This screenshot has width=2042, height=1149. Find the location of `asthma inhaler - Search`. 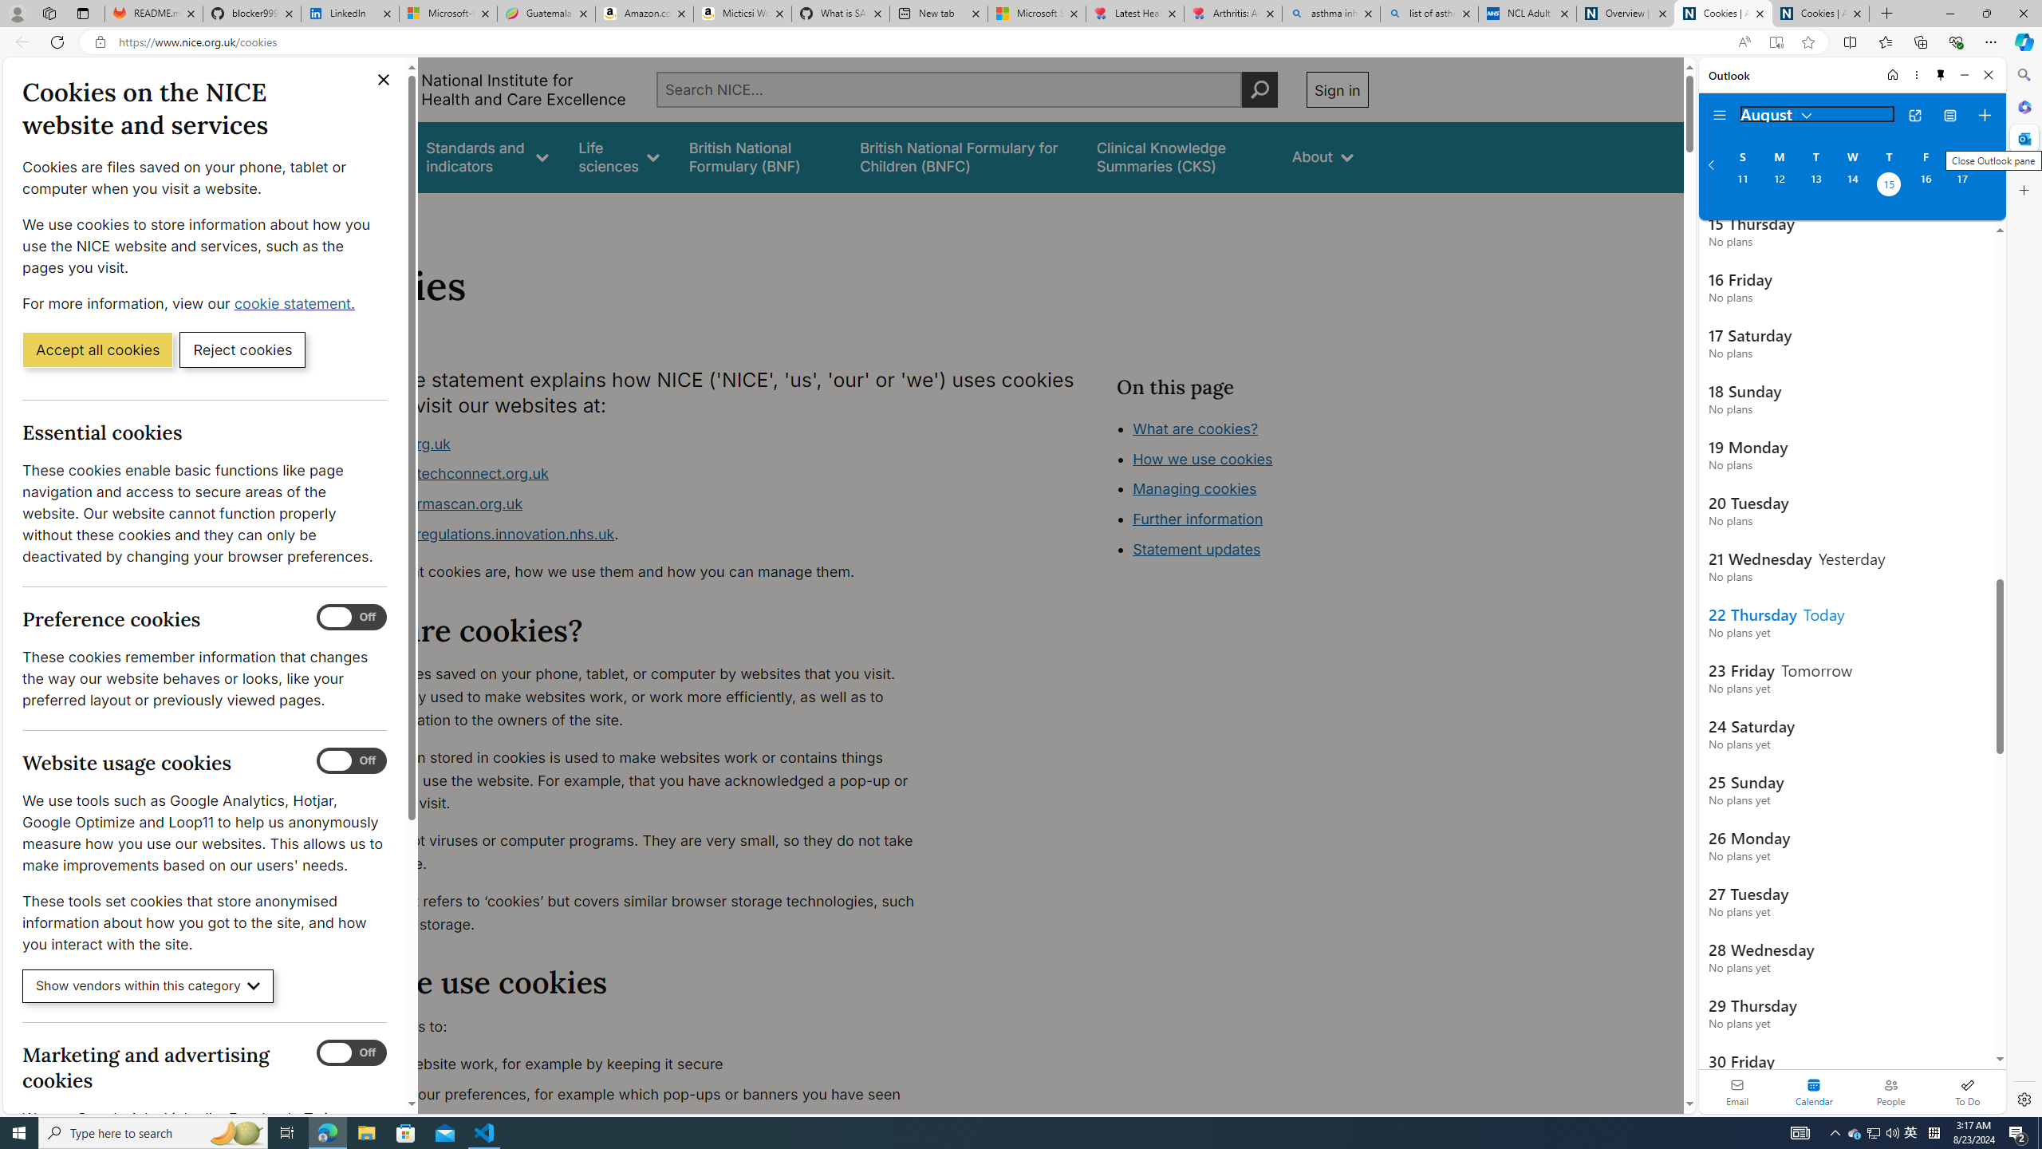

asthma inhaler - Search is located at coordinates (1331, 14).